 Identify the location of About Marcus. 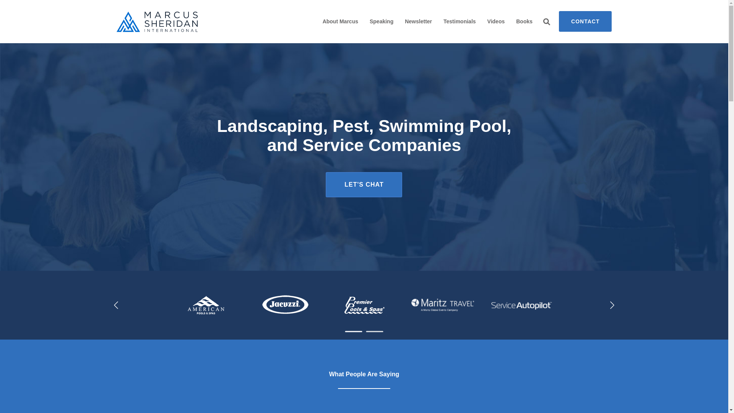
(340, 21).